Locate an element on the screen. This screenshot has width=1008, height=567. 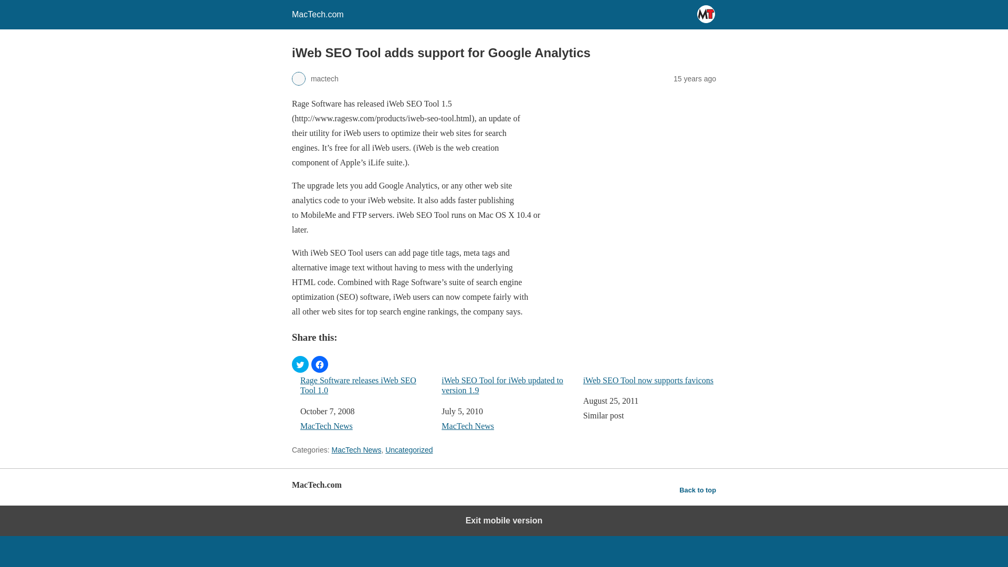
iWeb SEO Tool for iWeb updated to version 1.9 is located at coordinates (508, 385).